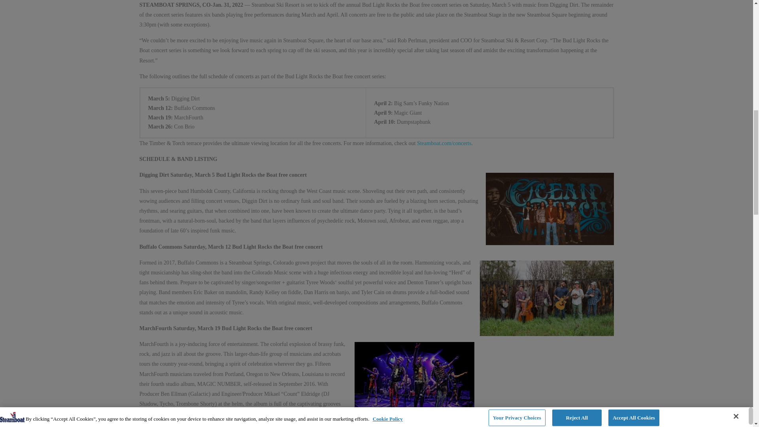 The width and height of the screenshot is (759, 427). Describe the element at coordinates (13, 1) in the screenshot. I see `Company Logo` at that location.